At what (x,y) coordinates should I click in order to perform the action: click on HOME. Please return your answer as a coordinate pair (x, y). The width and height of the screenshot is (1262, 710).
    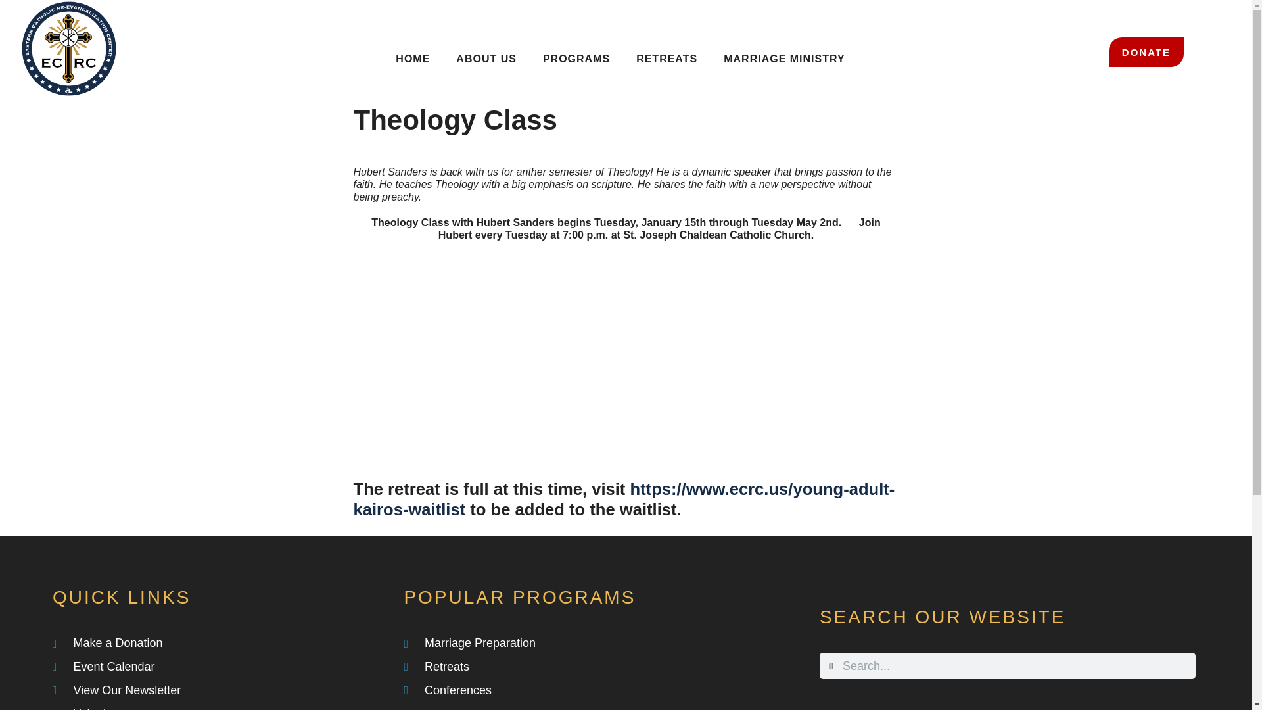
    Looking at the image, I should click on (412, 58).